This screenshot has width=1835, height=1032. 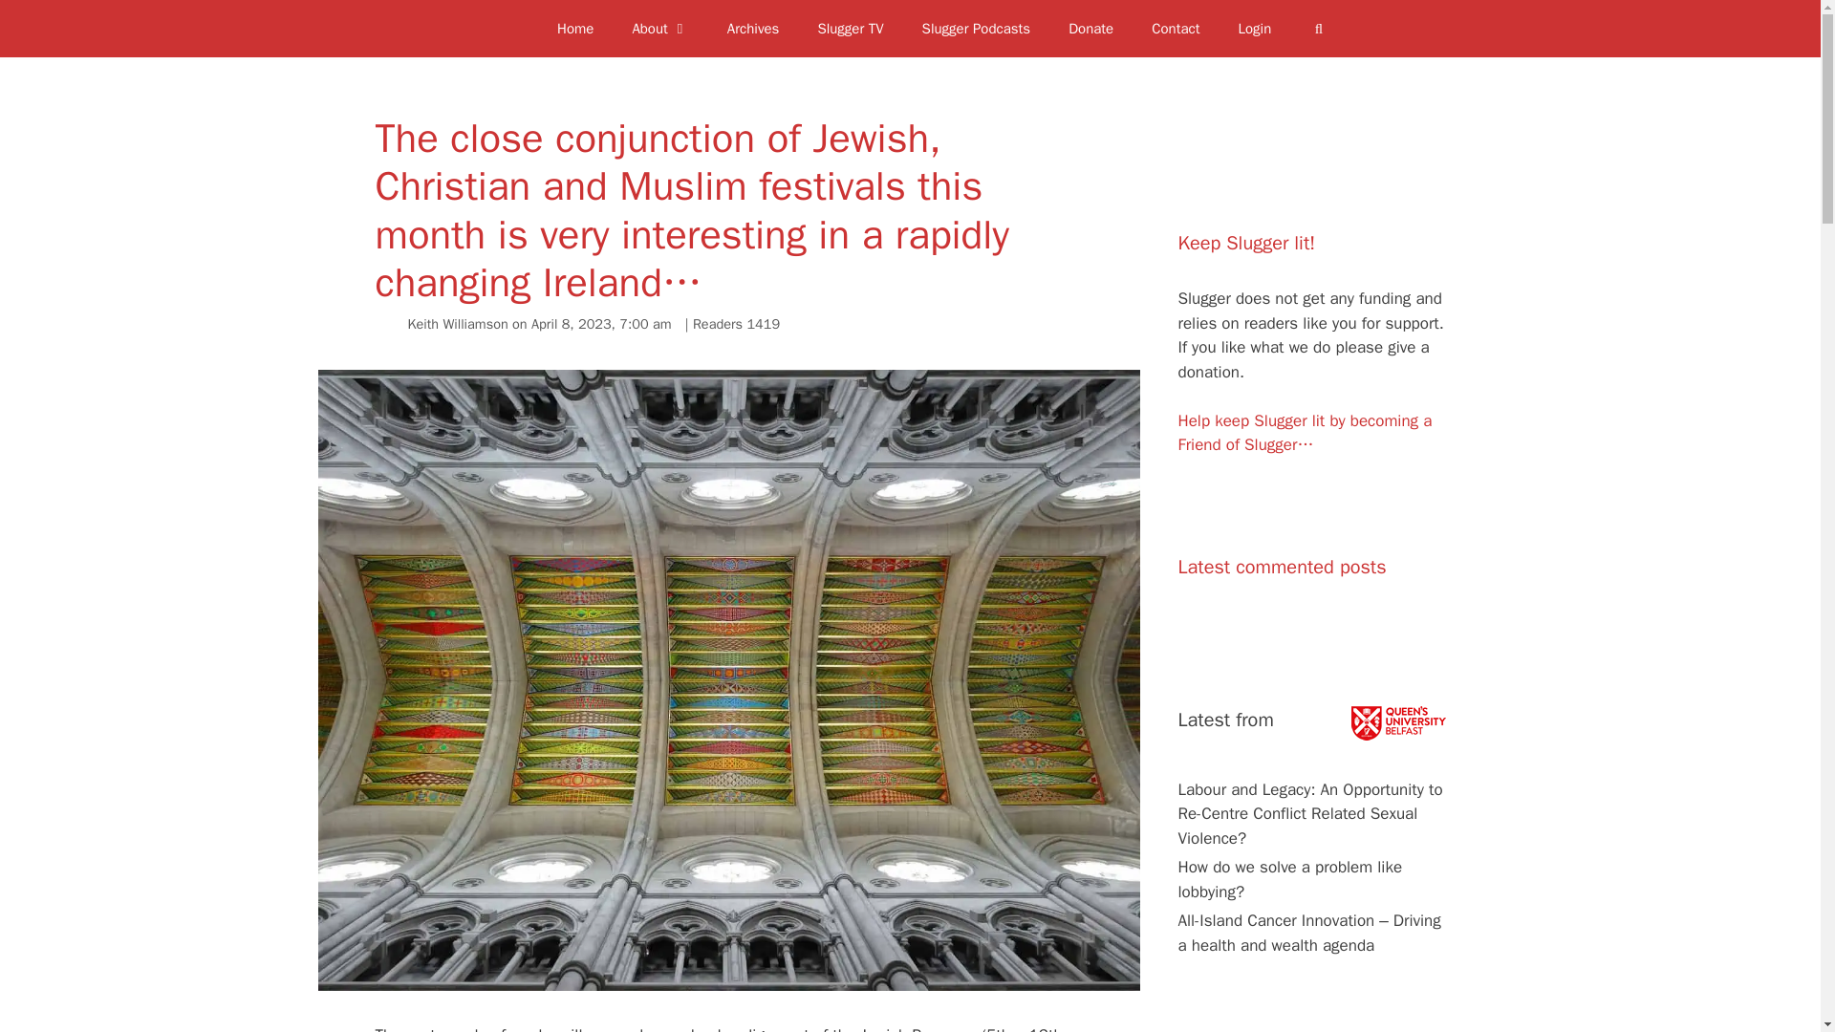 I want to click on Contact, so click(x=1175, y=29).